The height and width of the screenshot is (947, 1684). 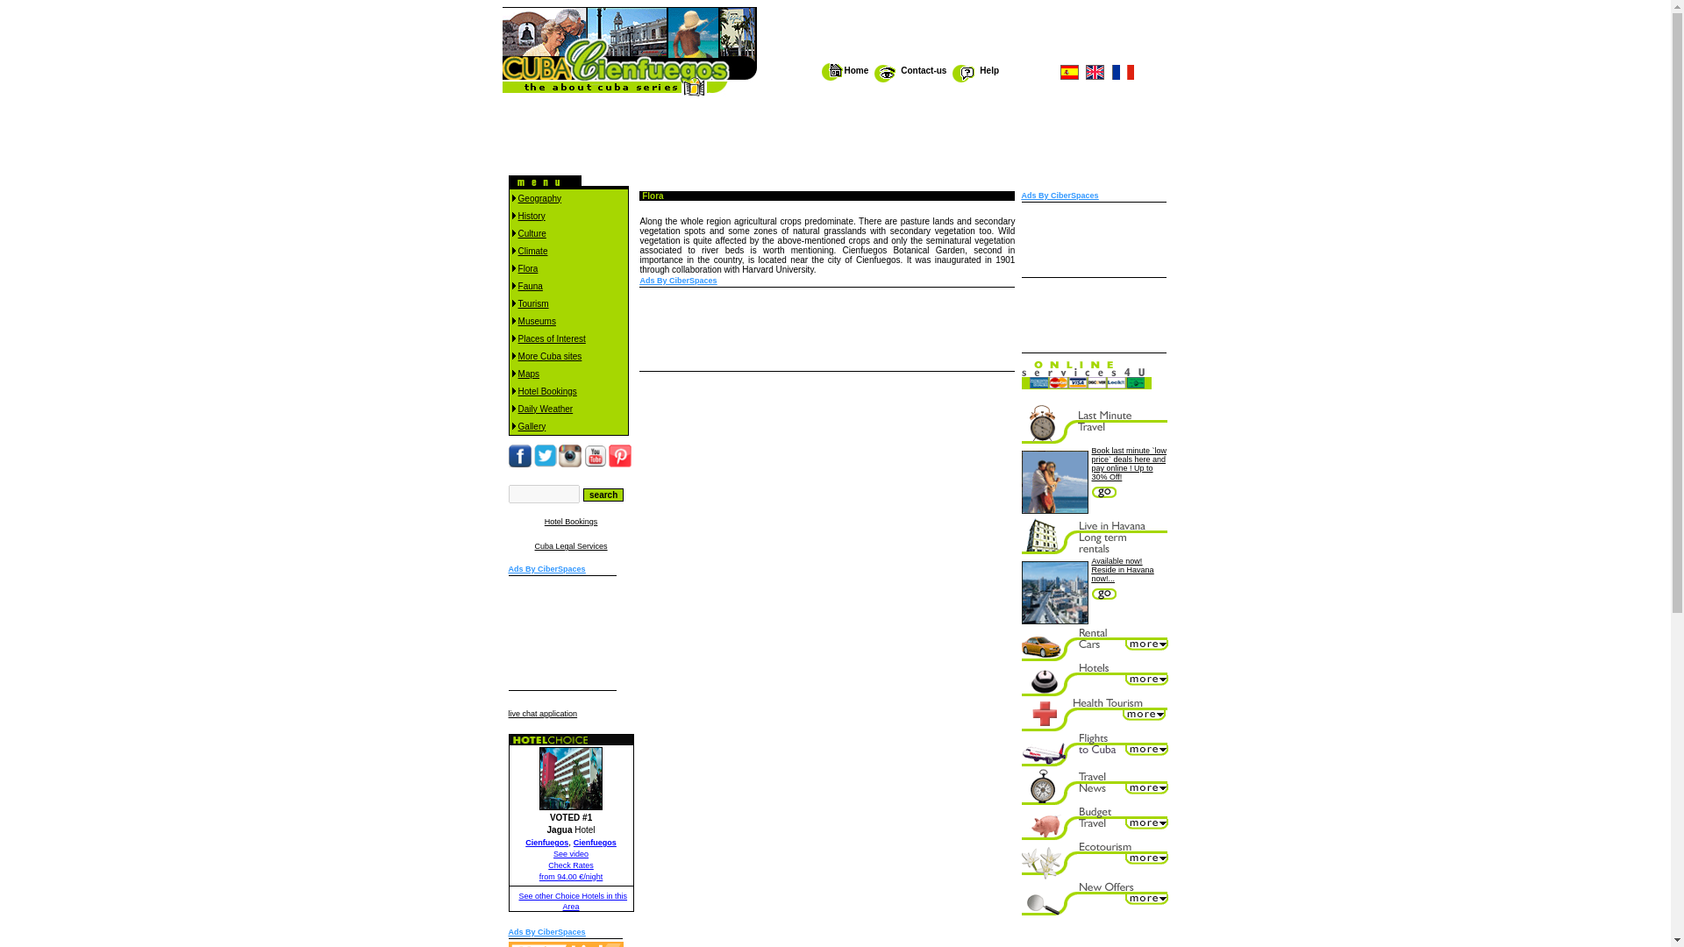 What do you see at coordinates (532, 214) in the screenshot?
I see `History` at bounding box center [532, 214].